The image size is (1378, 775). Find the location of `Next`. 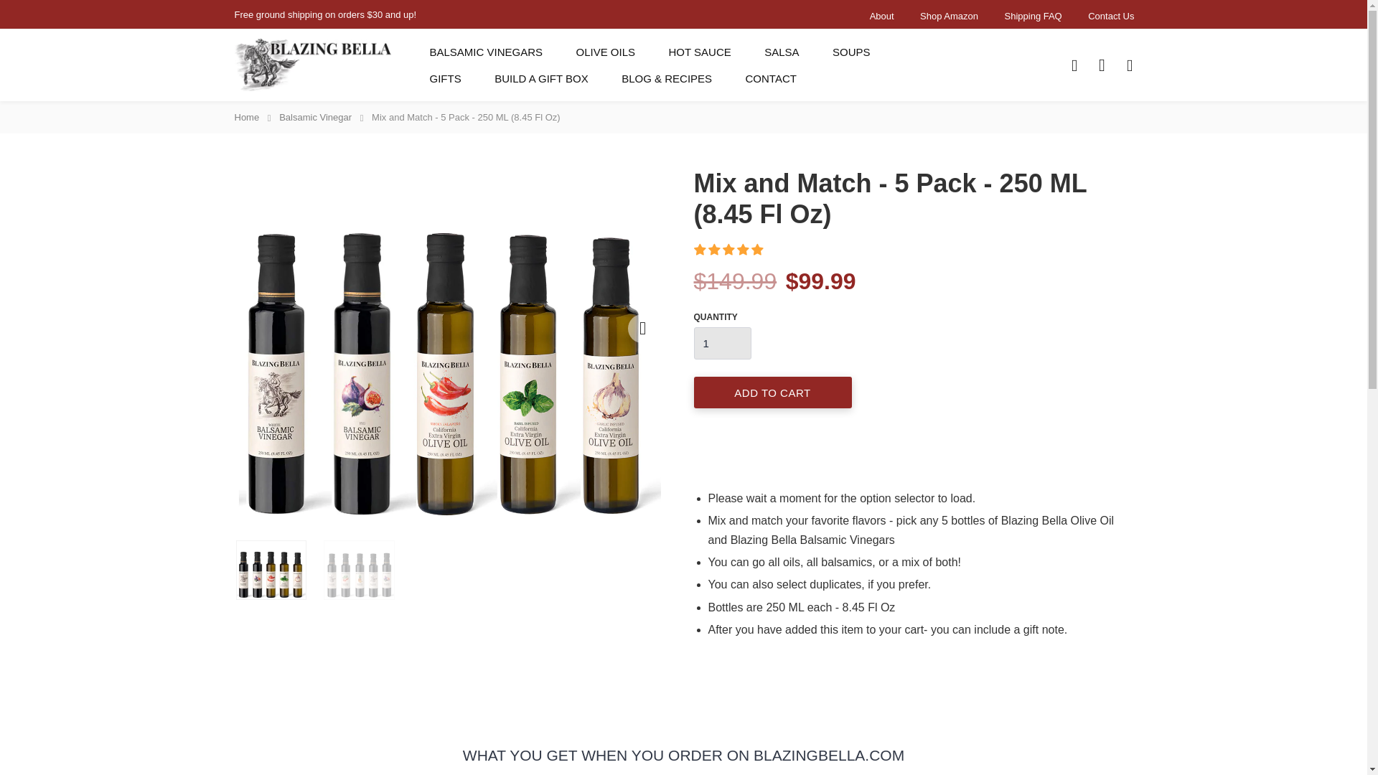

Next is located at coordinates (641, 329).